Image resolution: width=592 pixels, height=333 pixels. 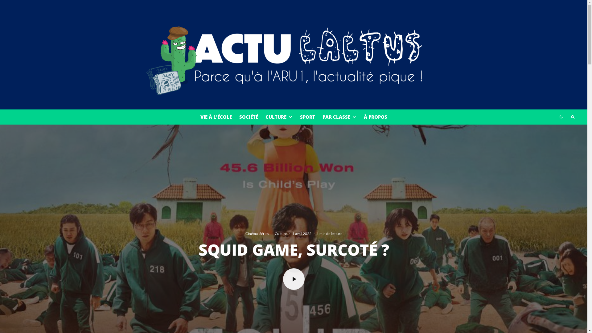 I want to click on PAR CLASSE, so click(x=339, y=117).